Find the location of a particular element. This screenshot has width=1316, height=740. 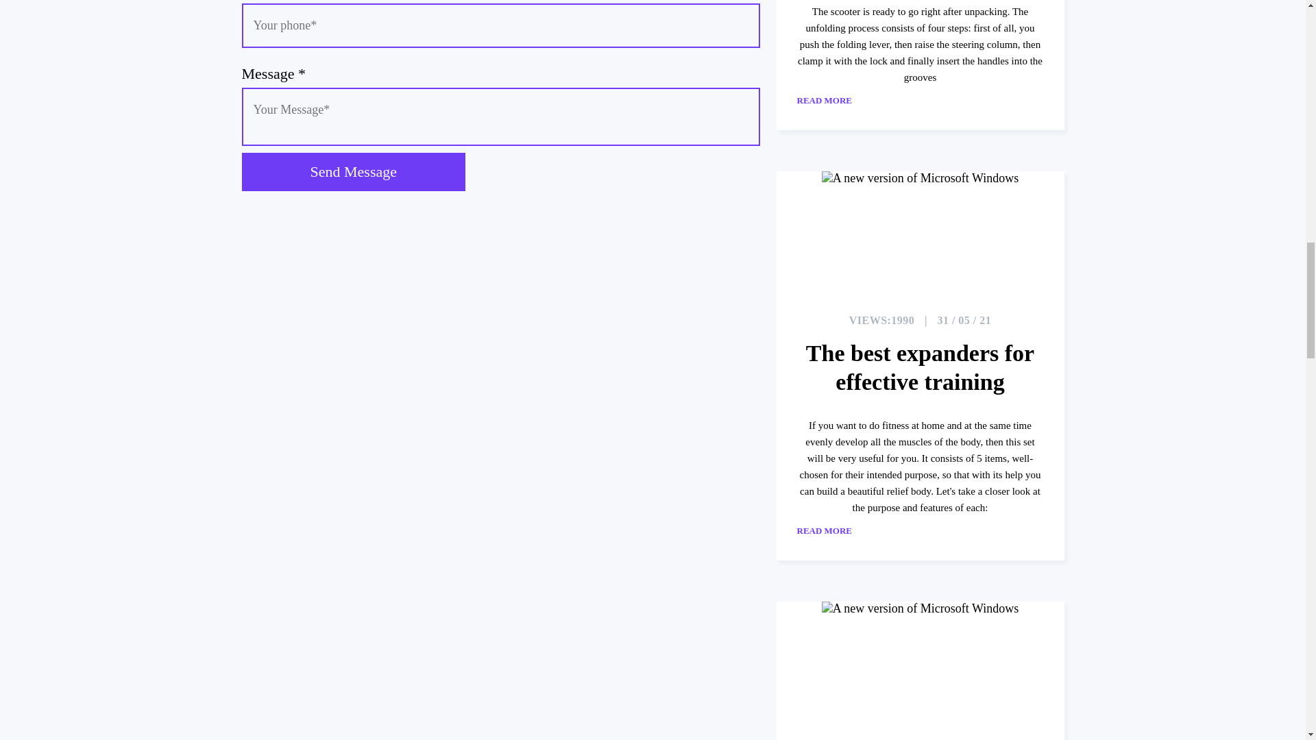

Microsoft will soon introduce a new version of Windows  is located at coordinates (920, 663).